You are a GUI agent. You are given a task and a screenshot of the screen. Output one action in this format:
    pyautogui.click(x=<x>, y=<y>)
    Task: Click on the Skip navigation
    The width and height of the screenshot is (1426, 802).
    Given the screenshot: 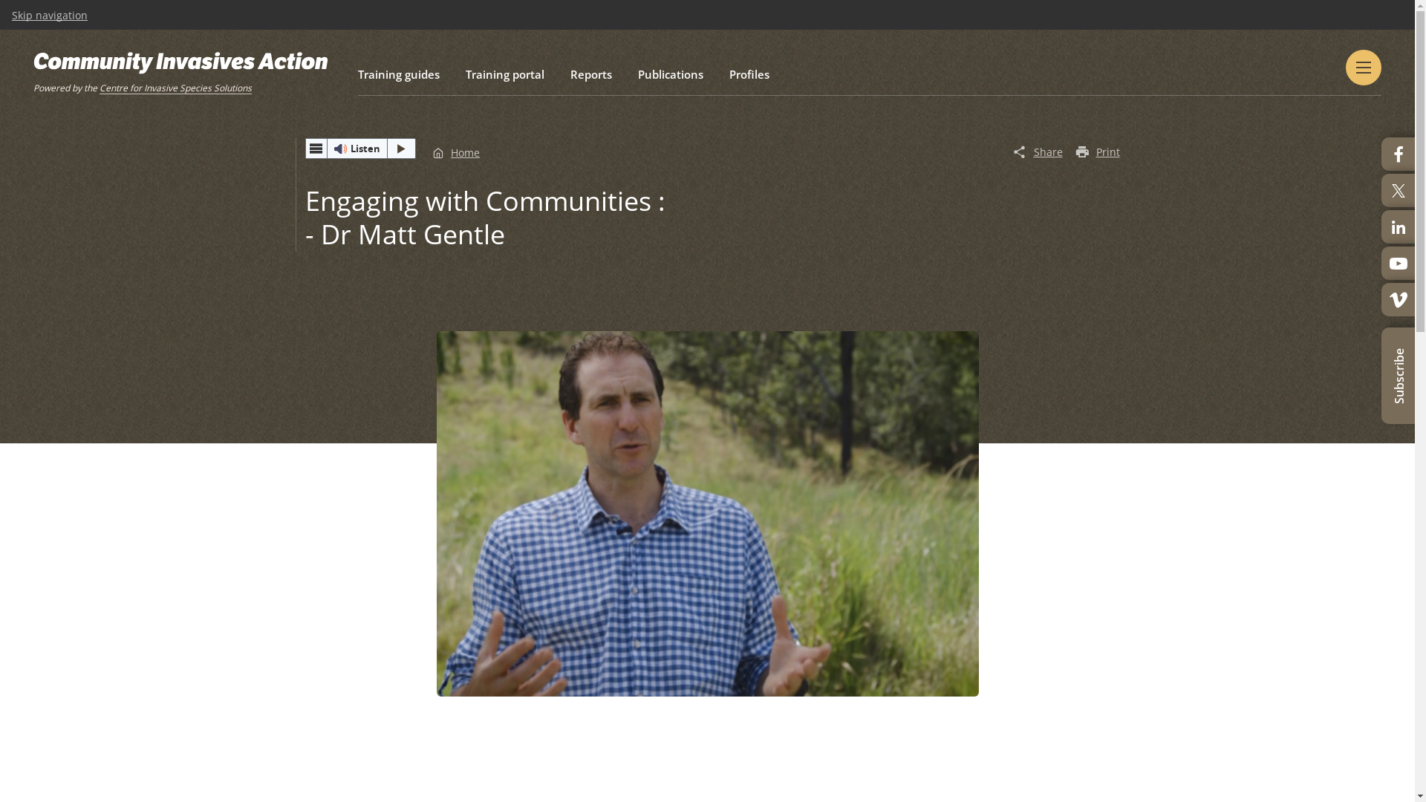 What is the action you would take?
    pyautogui.click(x=50, y=16)
    